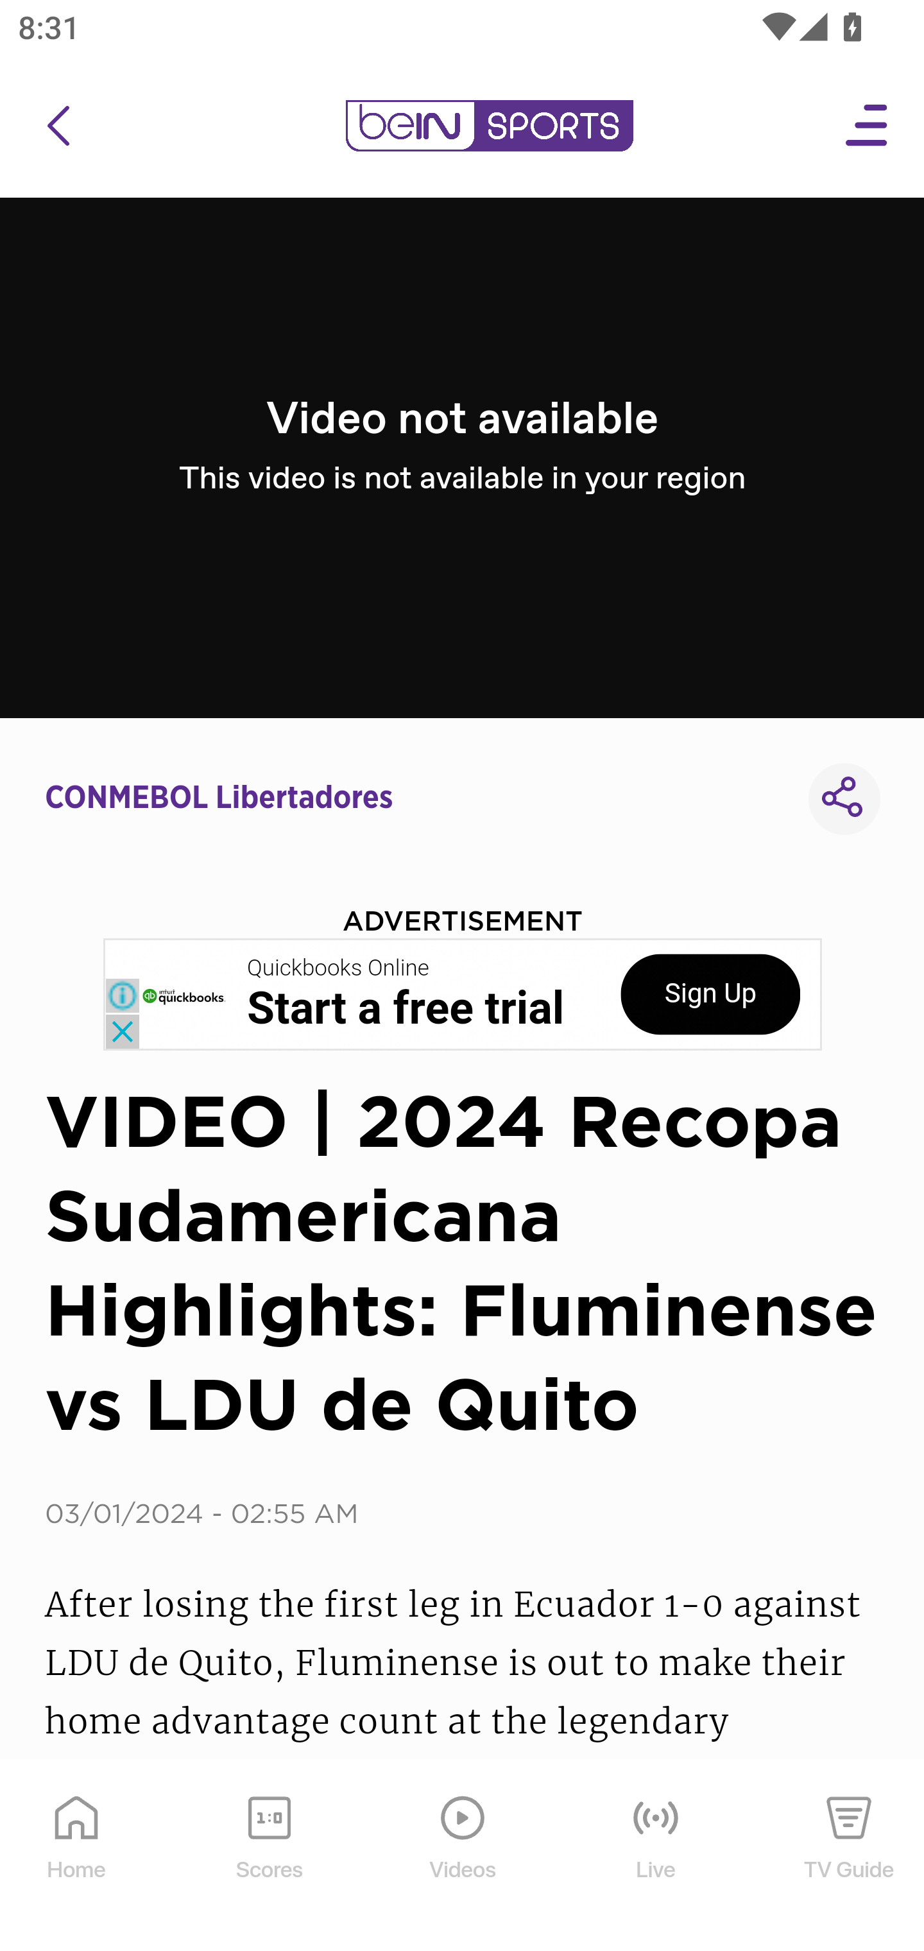 This screenshot has width=924, height=1951. What do you see at coordinates (77, 1856) in the screenshot?
I see `Home Home Icon Home` at bounding box center [77, 1856].